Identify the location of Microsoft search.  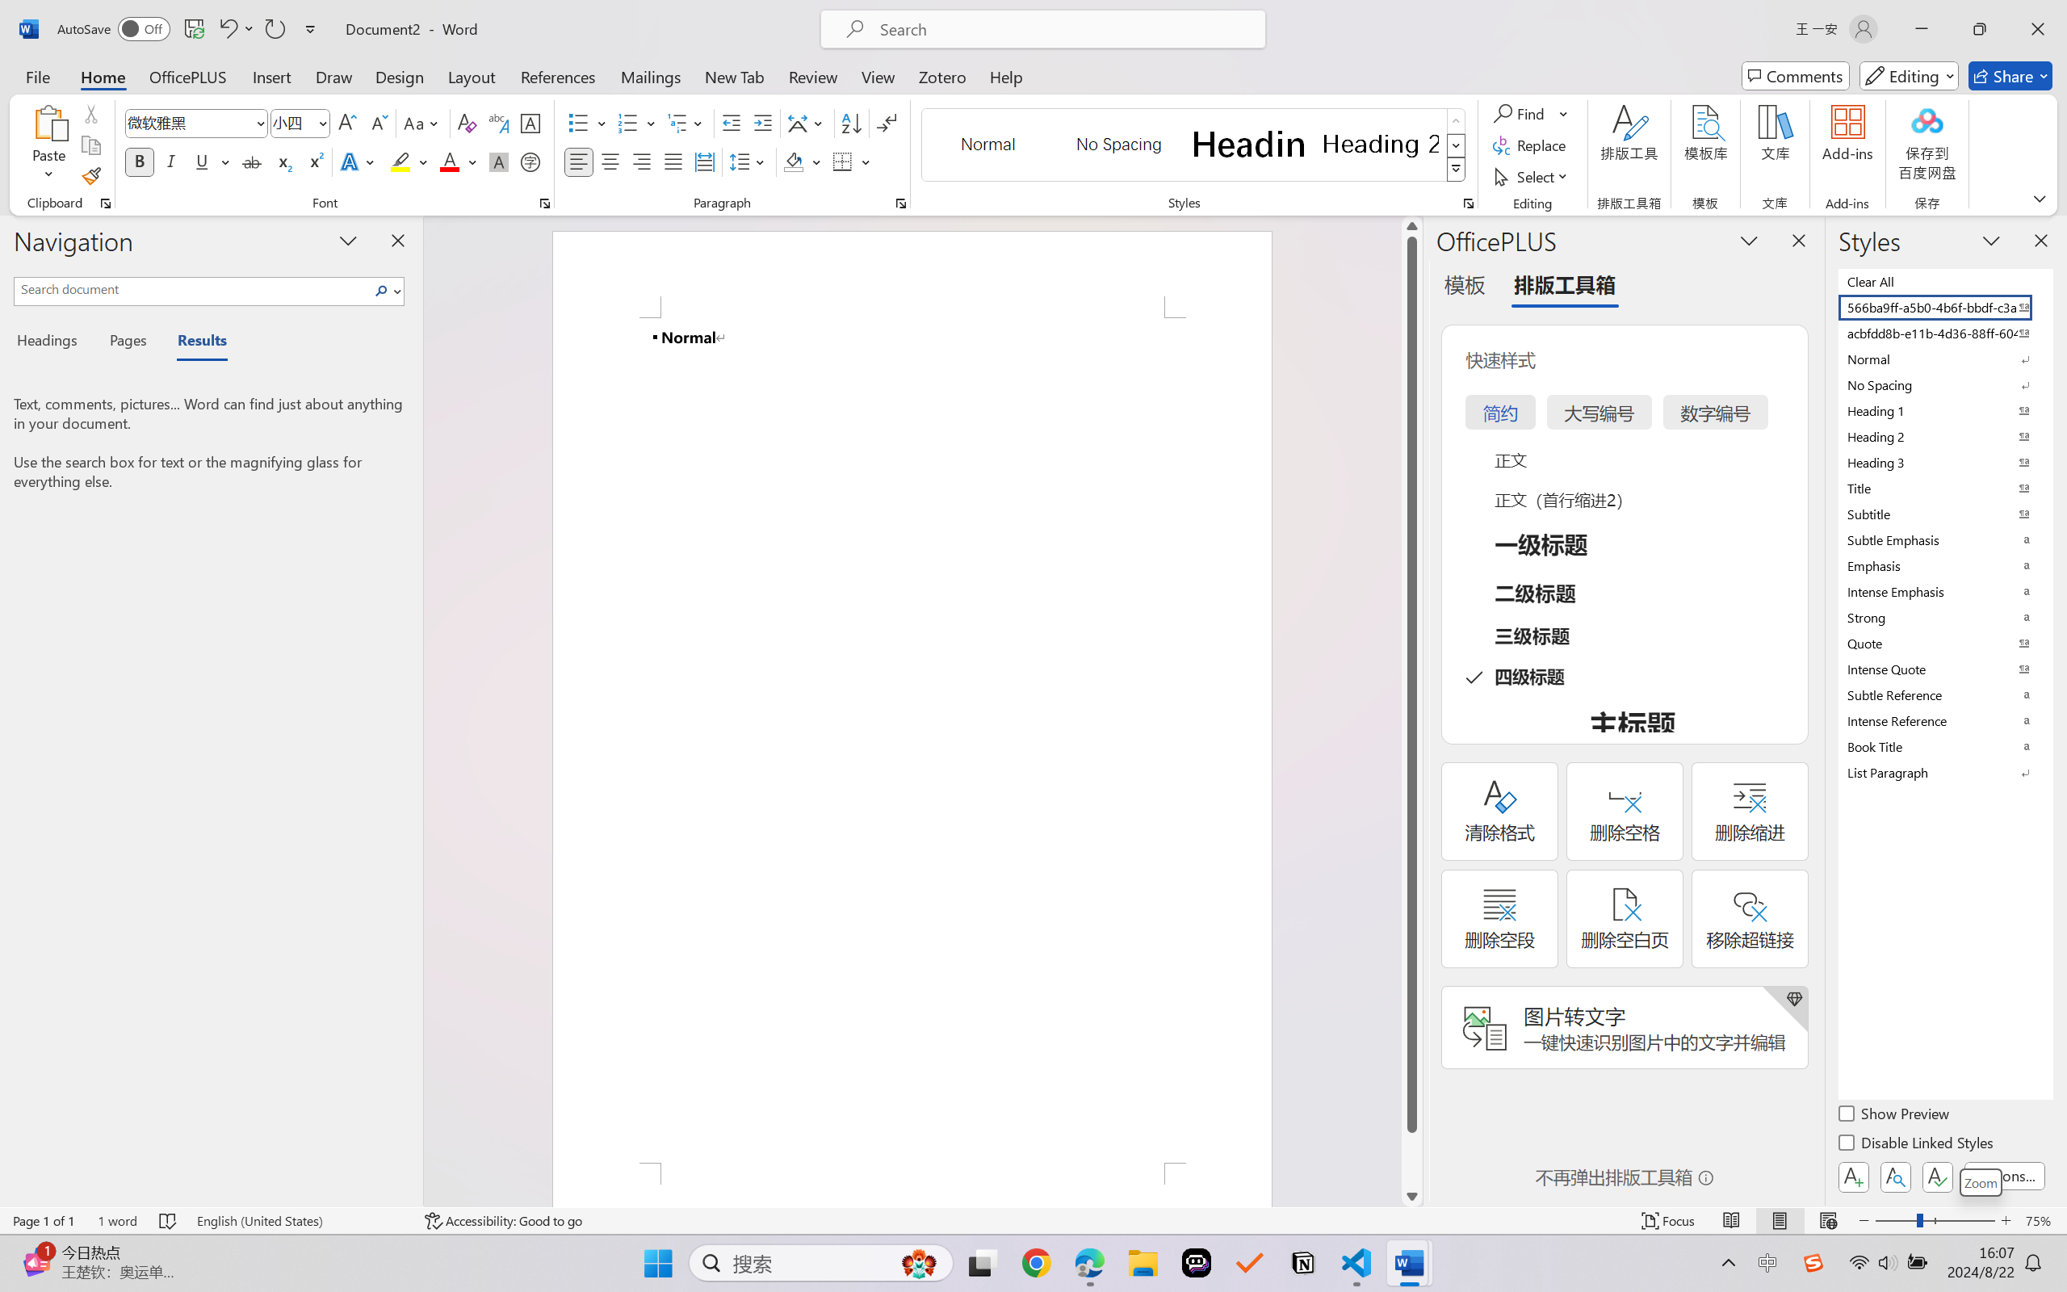
(1064, 29).